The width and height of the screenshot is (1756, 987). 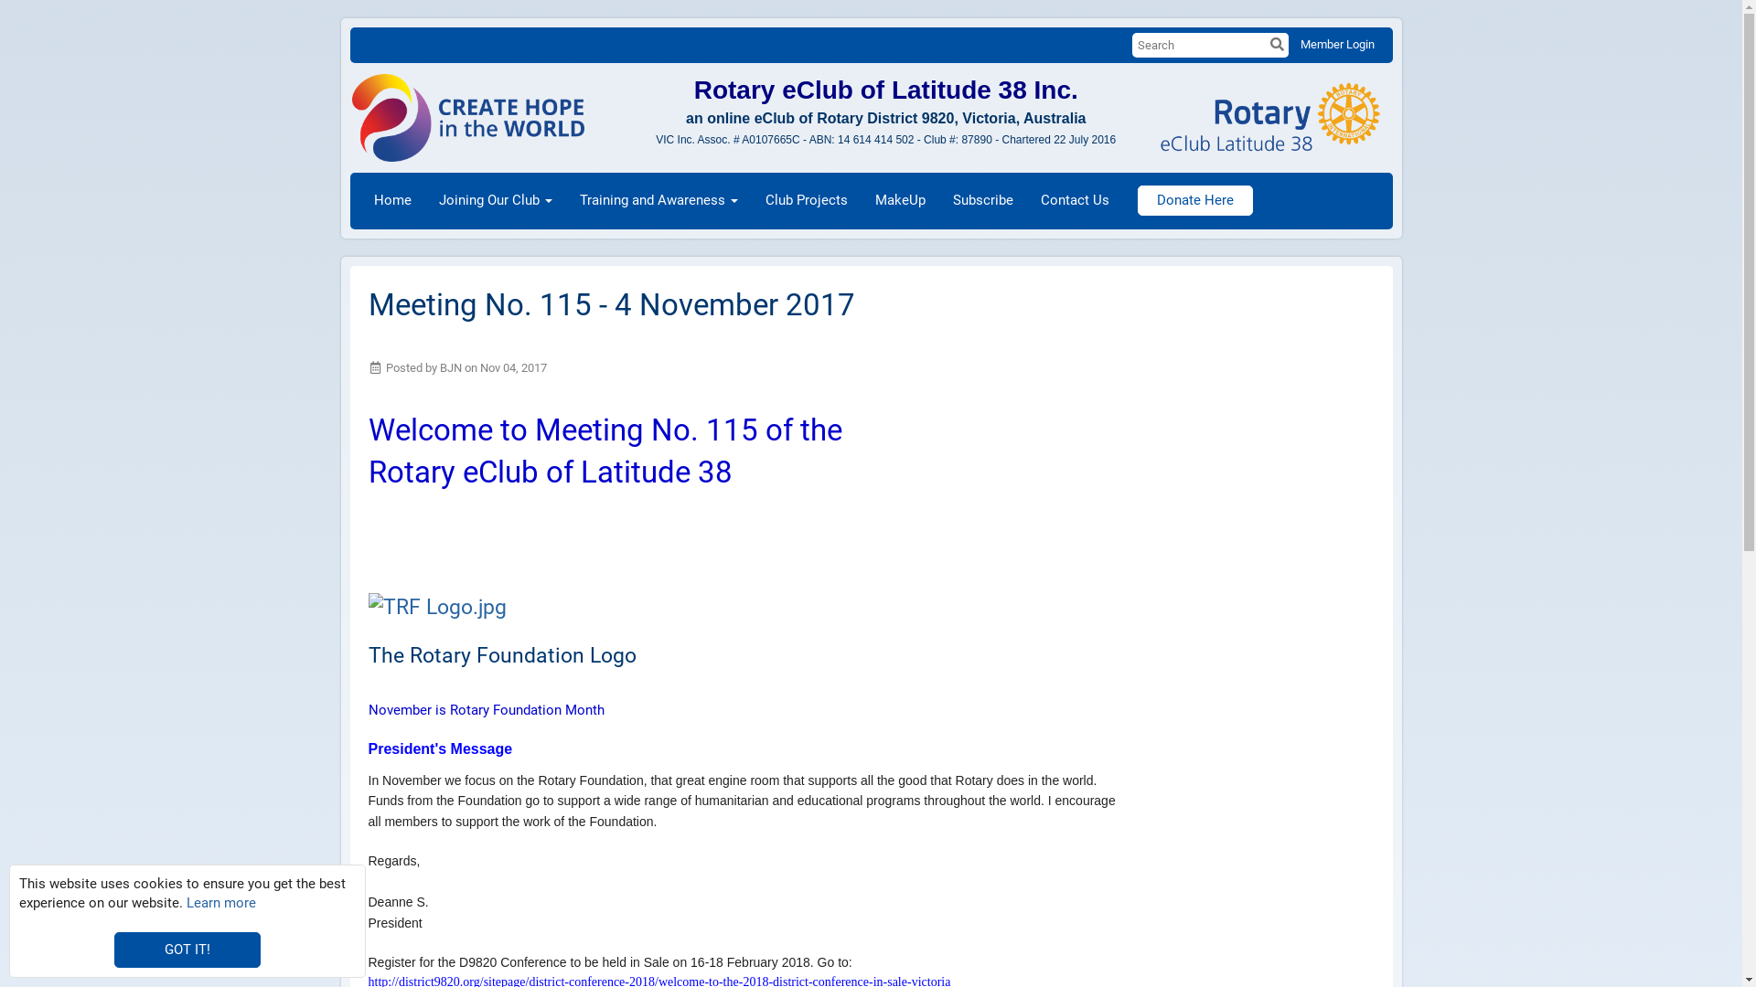 I want to click on Home, so click(x=393, y=201).